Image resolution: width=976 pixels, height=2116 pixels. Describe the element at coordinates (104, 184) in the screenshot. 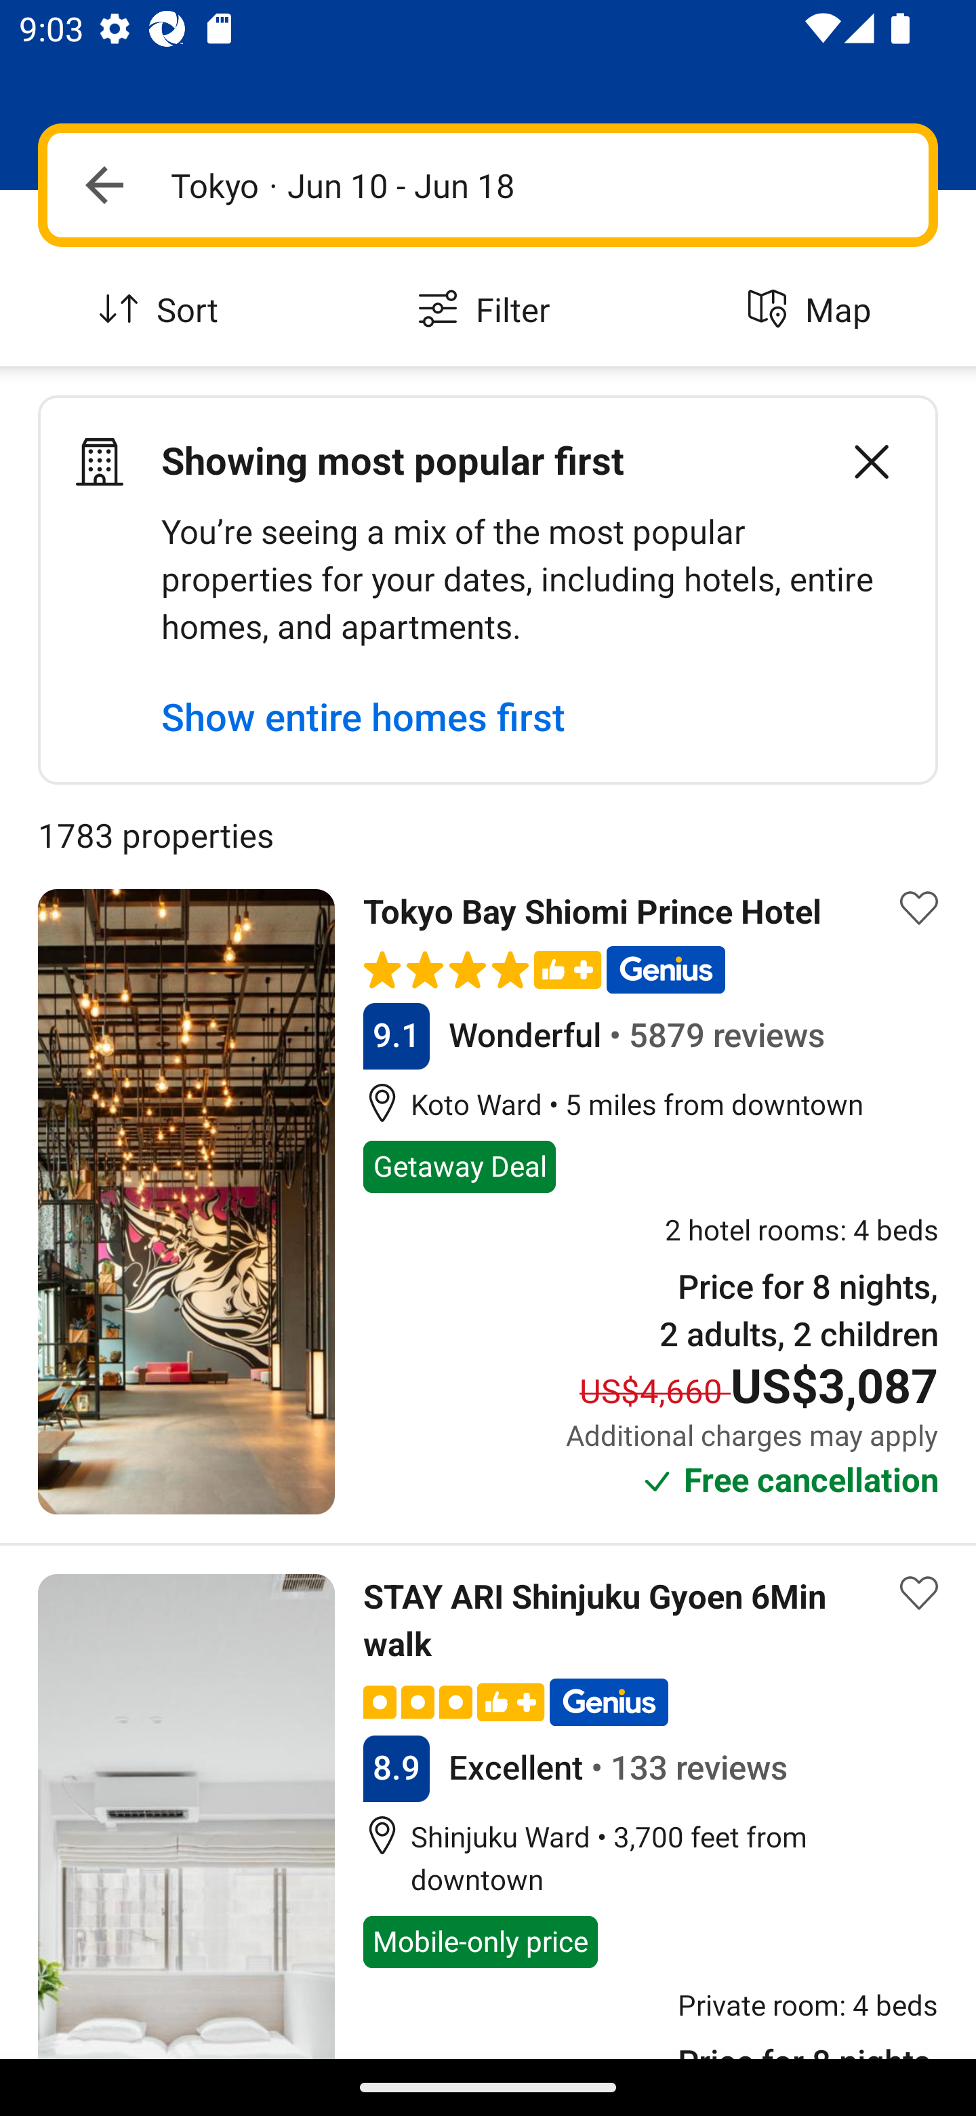

I see `Navigate up` at that location.